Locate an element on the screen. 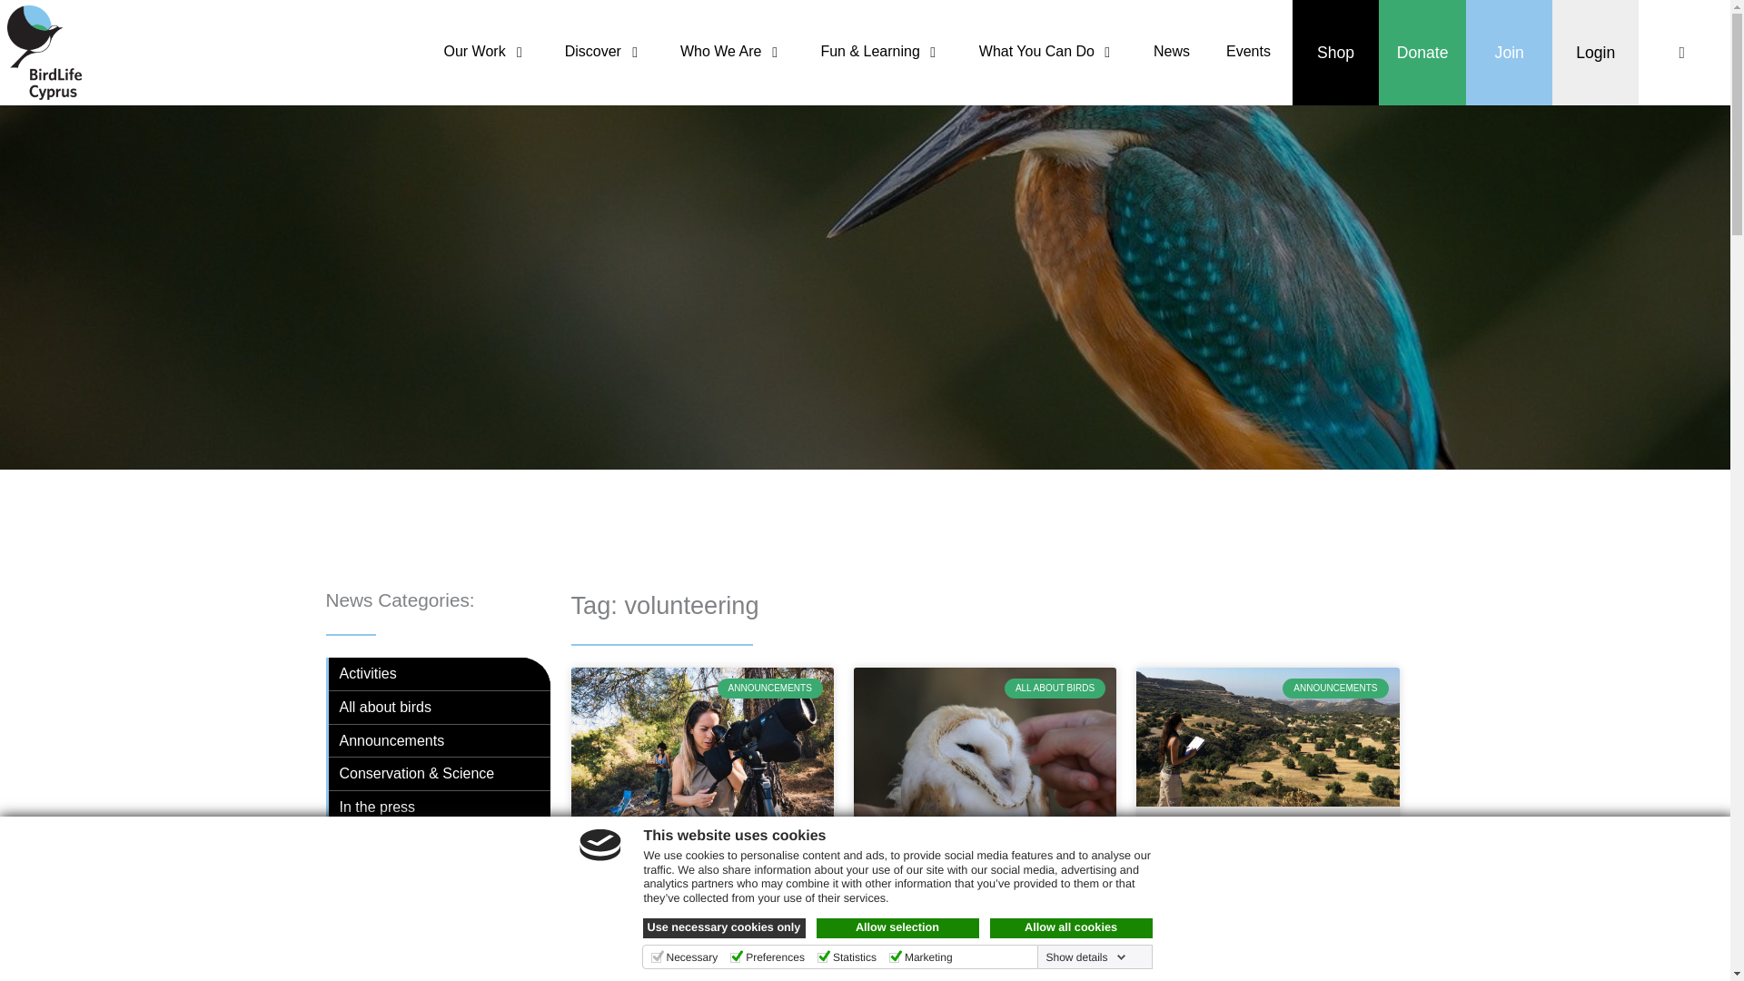 The height and width of the screenshot is (981, 1744). Allow all cookies is located at coordinates (1072, 927).